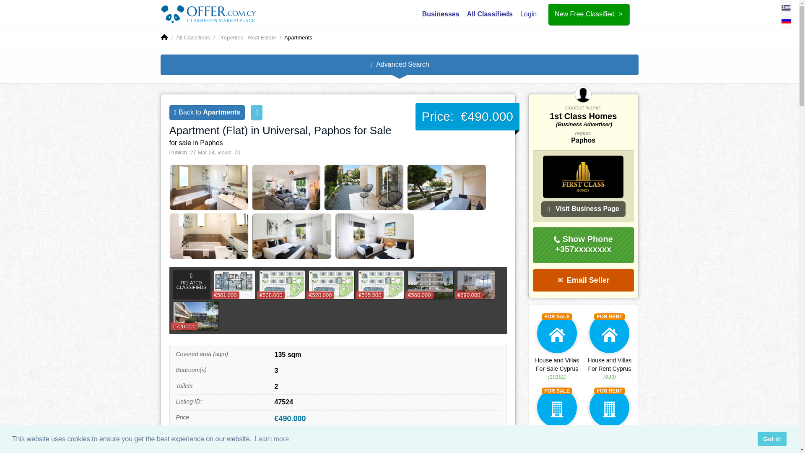 The width and height of the screenshot is (805, 453). Describe the element at coordinates (298, 38) in the screenshot. I see `Cyprus Apartments` at that location.